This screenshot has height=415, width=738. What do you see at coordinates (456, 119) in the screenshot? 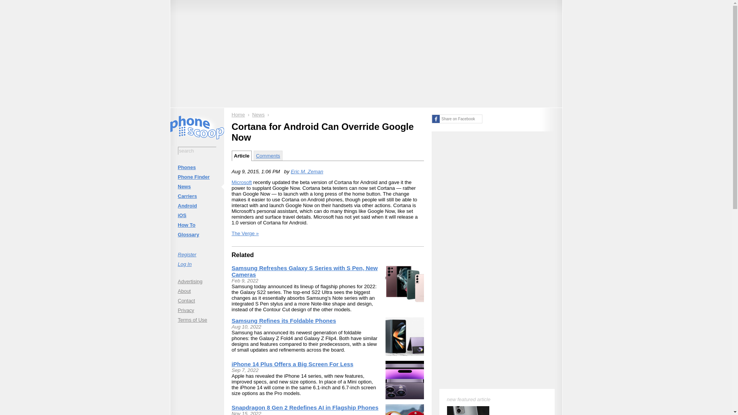
I see `Share on Facebook` at bounding box center [456, 119].